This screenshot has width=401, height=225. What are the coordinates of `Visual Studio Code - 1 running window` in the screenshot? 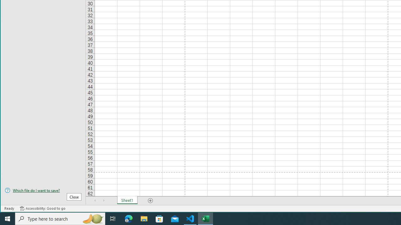 It's located at (190, 219).